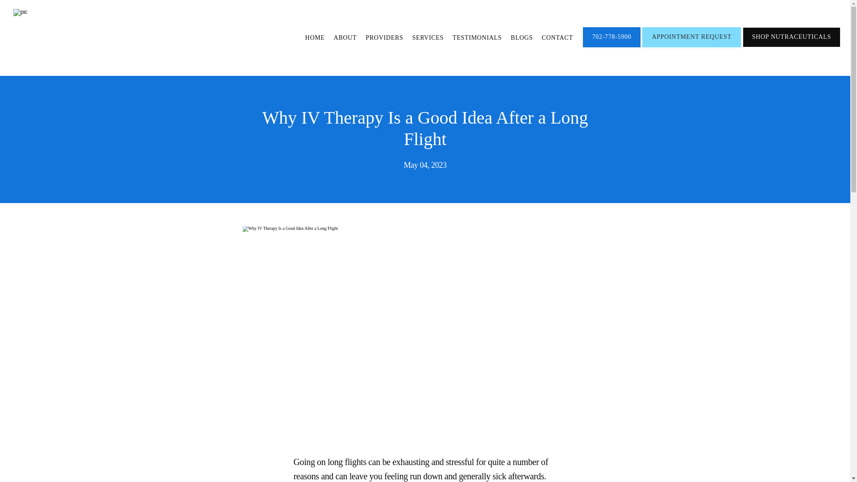 The height and width of the screenshot is (482, 857). I want to click on 702-778-5900, so click(612, 46).